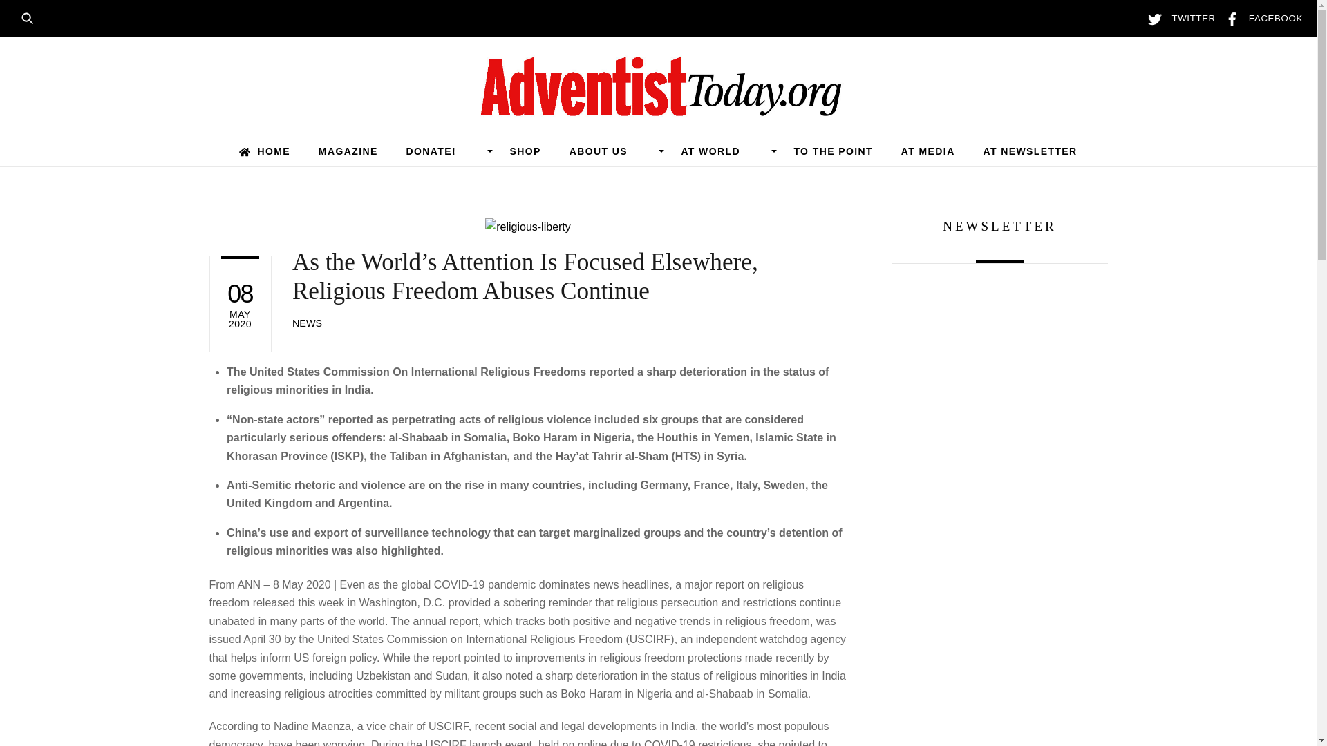 Image resolution: width=1327 pixels, height=746 pixels. Describe the element at coordinates (307, 323) in the screenshot. I see `NEWS` at that location.